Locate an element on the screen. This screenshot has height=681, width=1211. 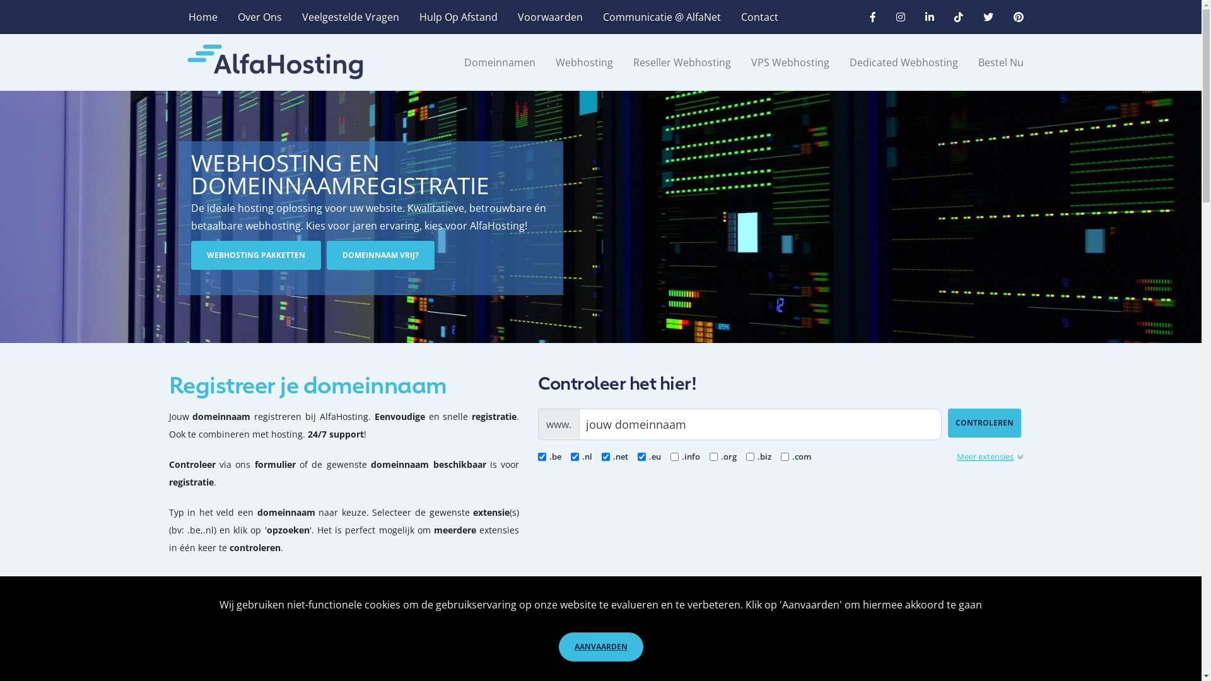
Domeinnamen is located at coordinates (500, 62).